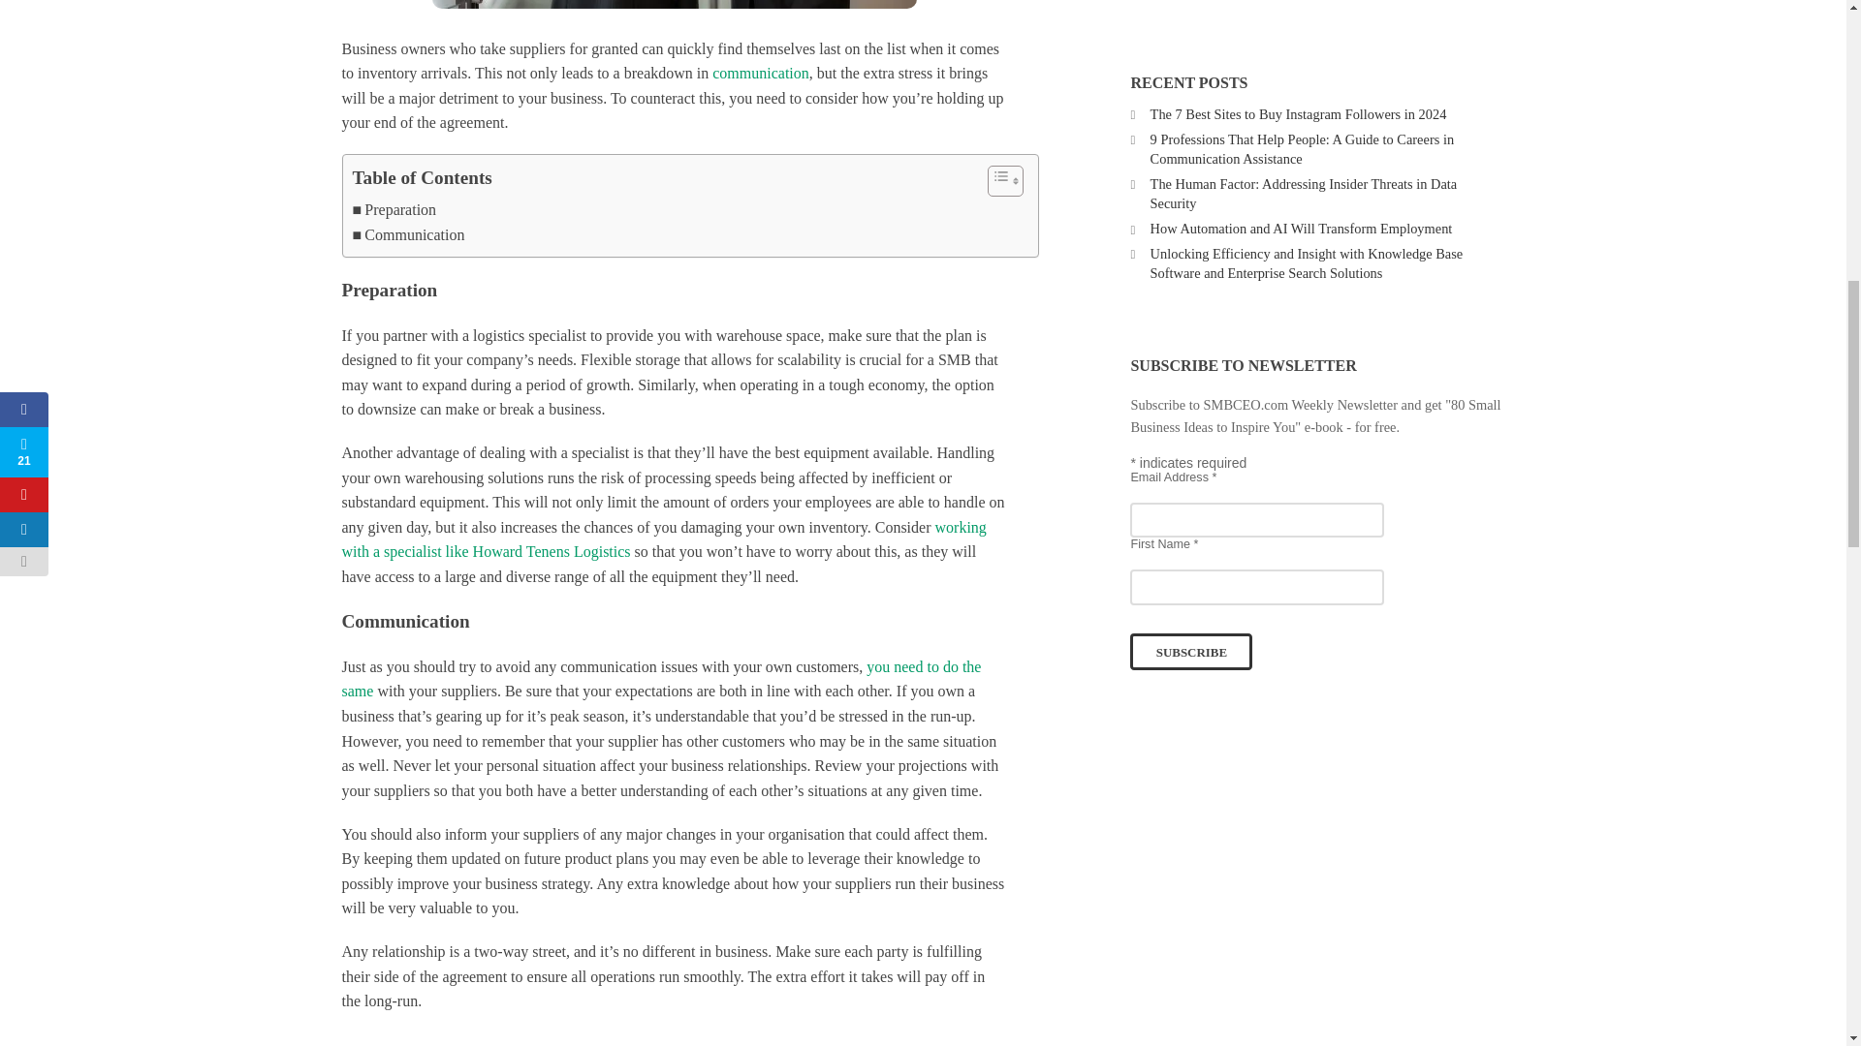 Image resolution: width=1861 pixels, height=1046 pixels. I want to click on you need to do the same, so click(660, 679).